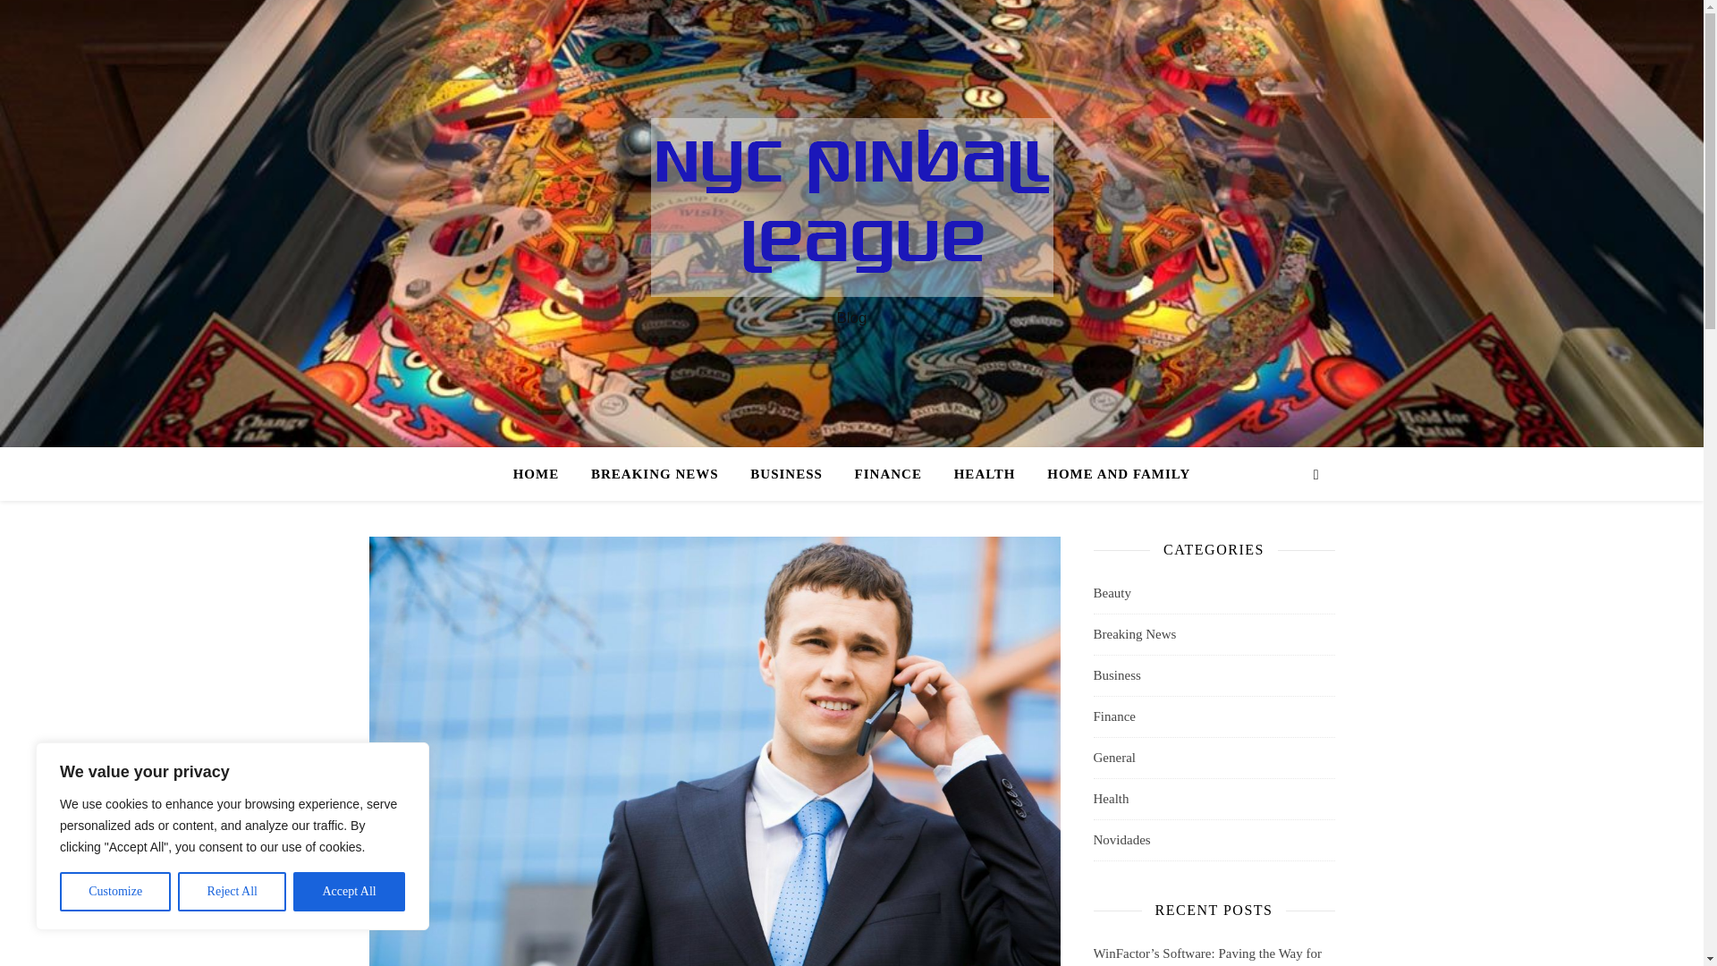 The image size is (1717, 966). Describe the element at coordinates (851, 207) in the screenshot. I see `NYC Pinball League` at that location.